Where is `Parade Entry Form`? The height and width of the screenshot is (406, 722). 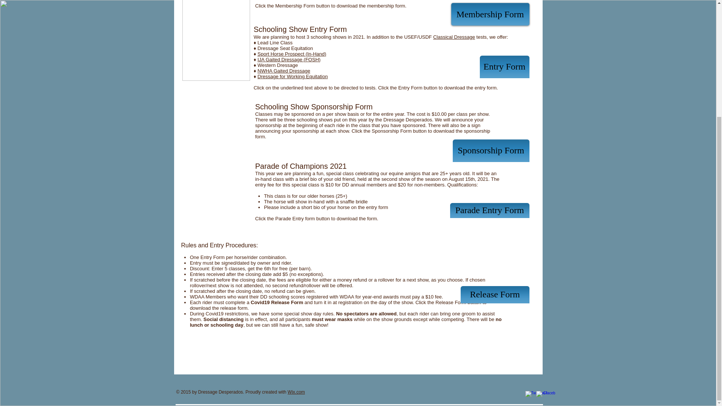 Parade Entry Form is located at coordinates (490, 211).